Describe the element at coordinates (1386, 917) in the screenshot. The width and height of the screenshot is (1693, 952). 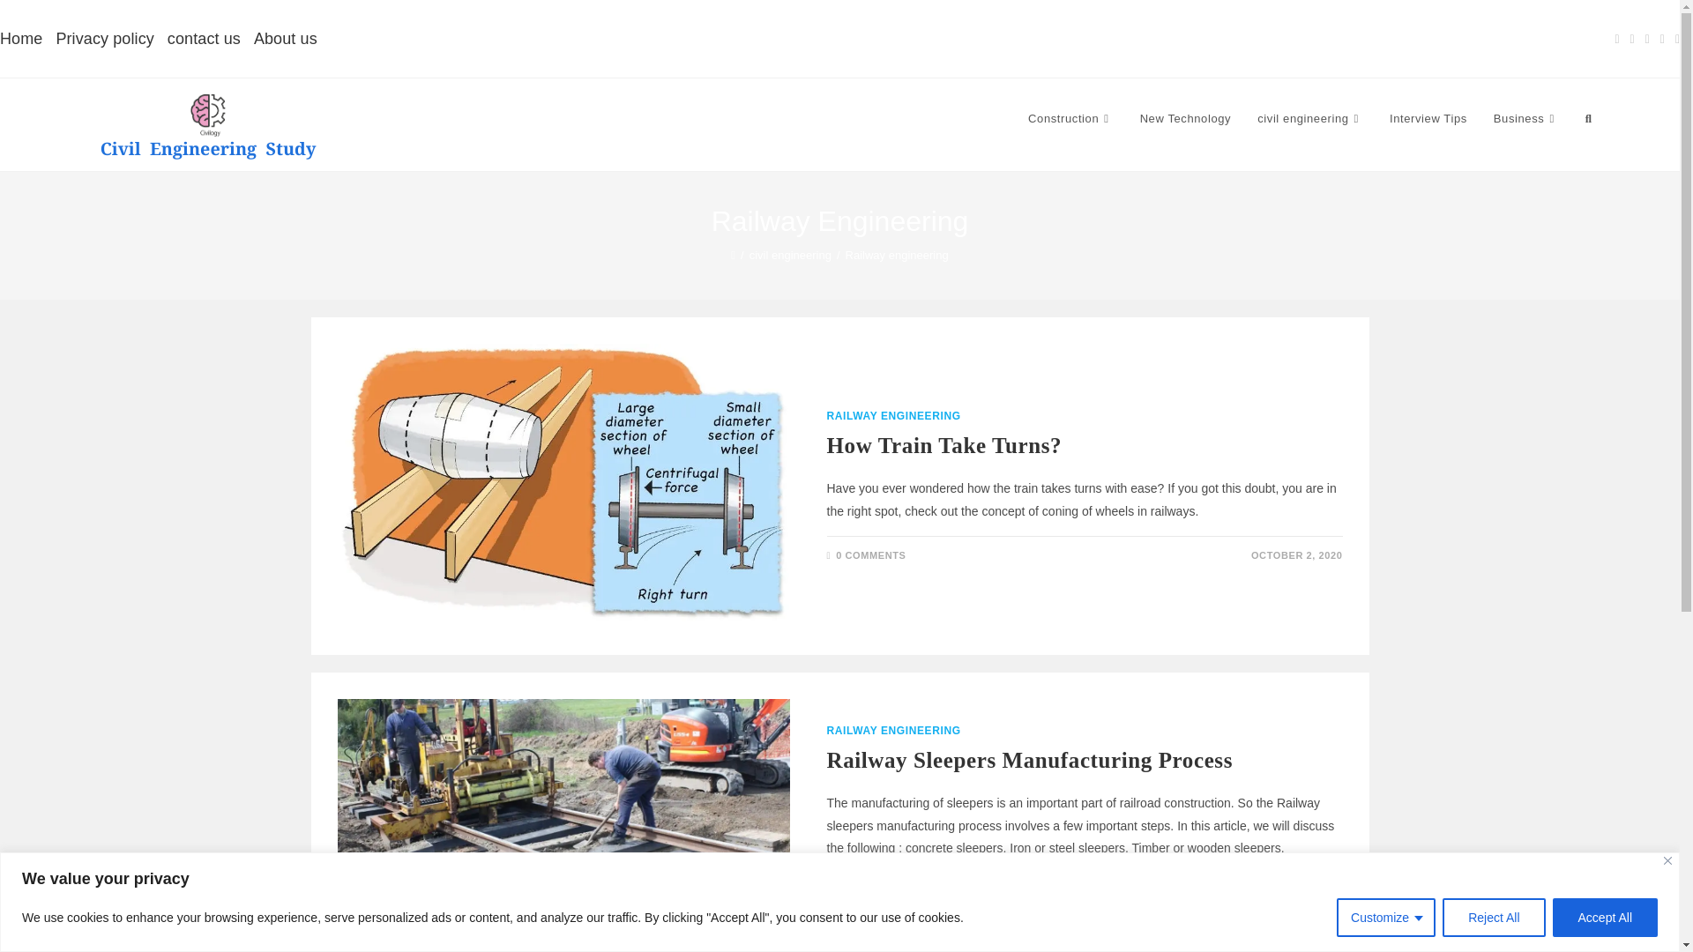
I see `Customize` at that location.